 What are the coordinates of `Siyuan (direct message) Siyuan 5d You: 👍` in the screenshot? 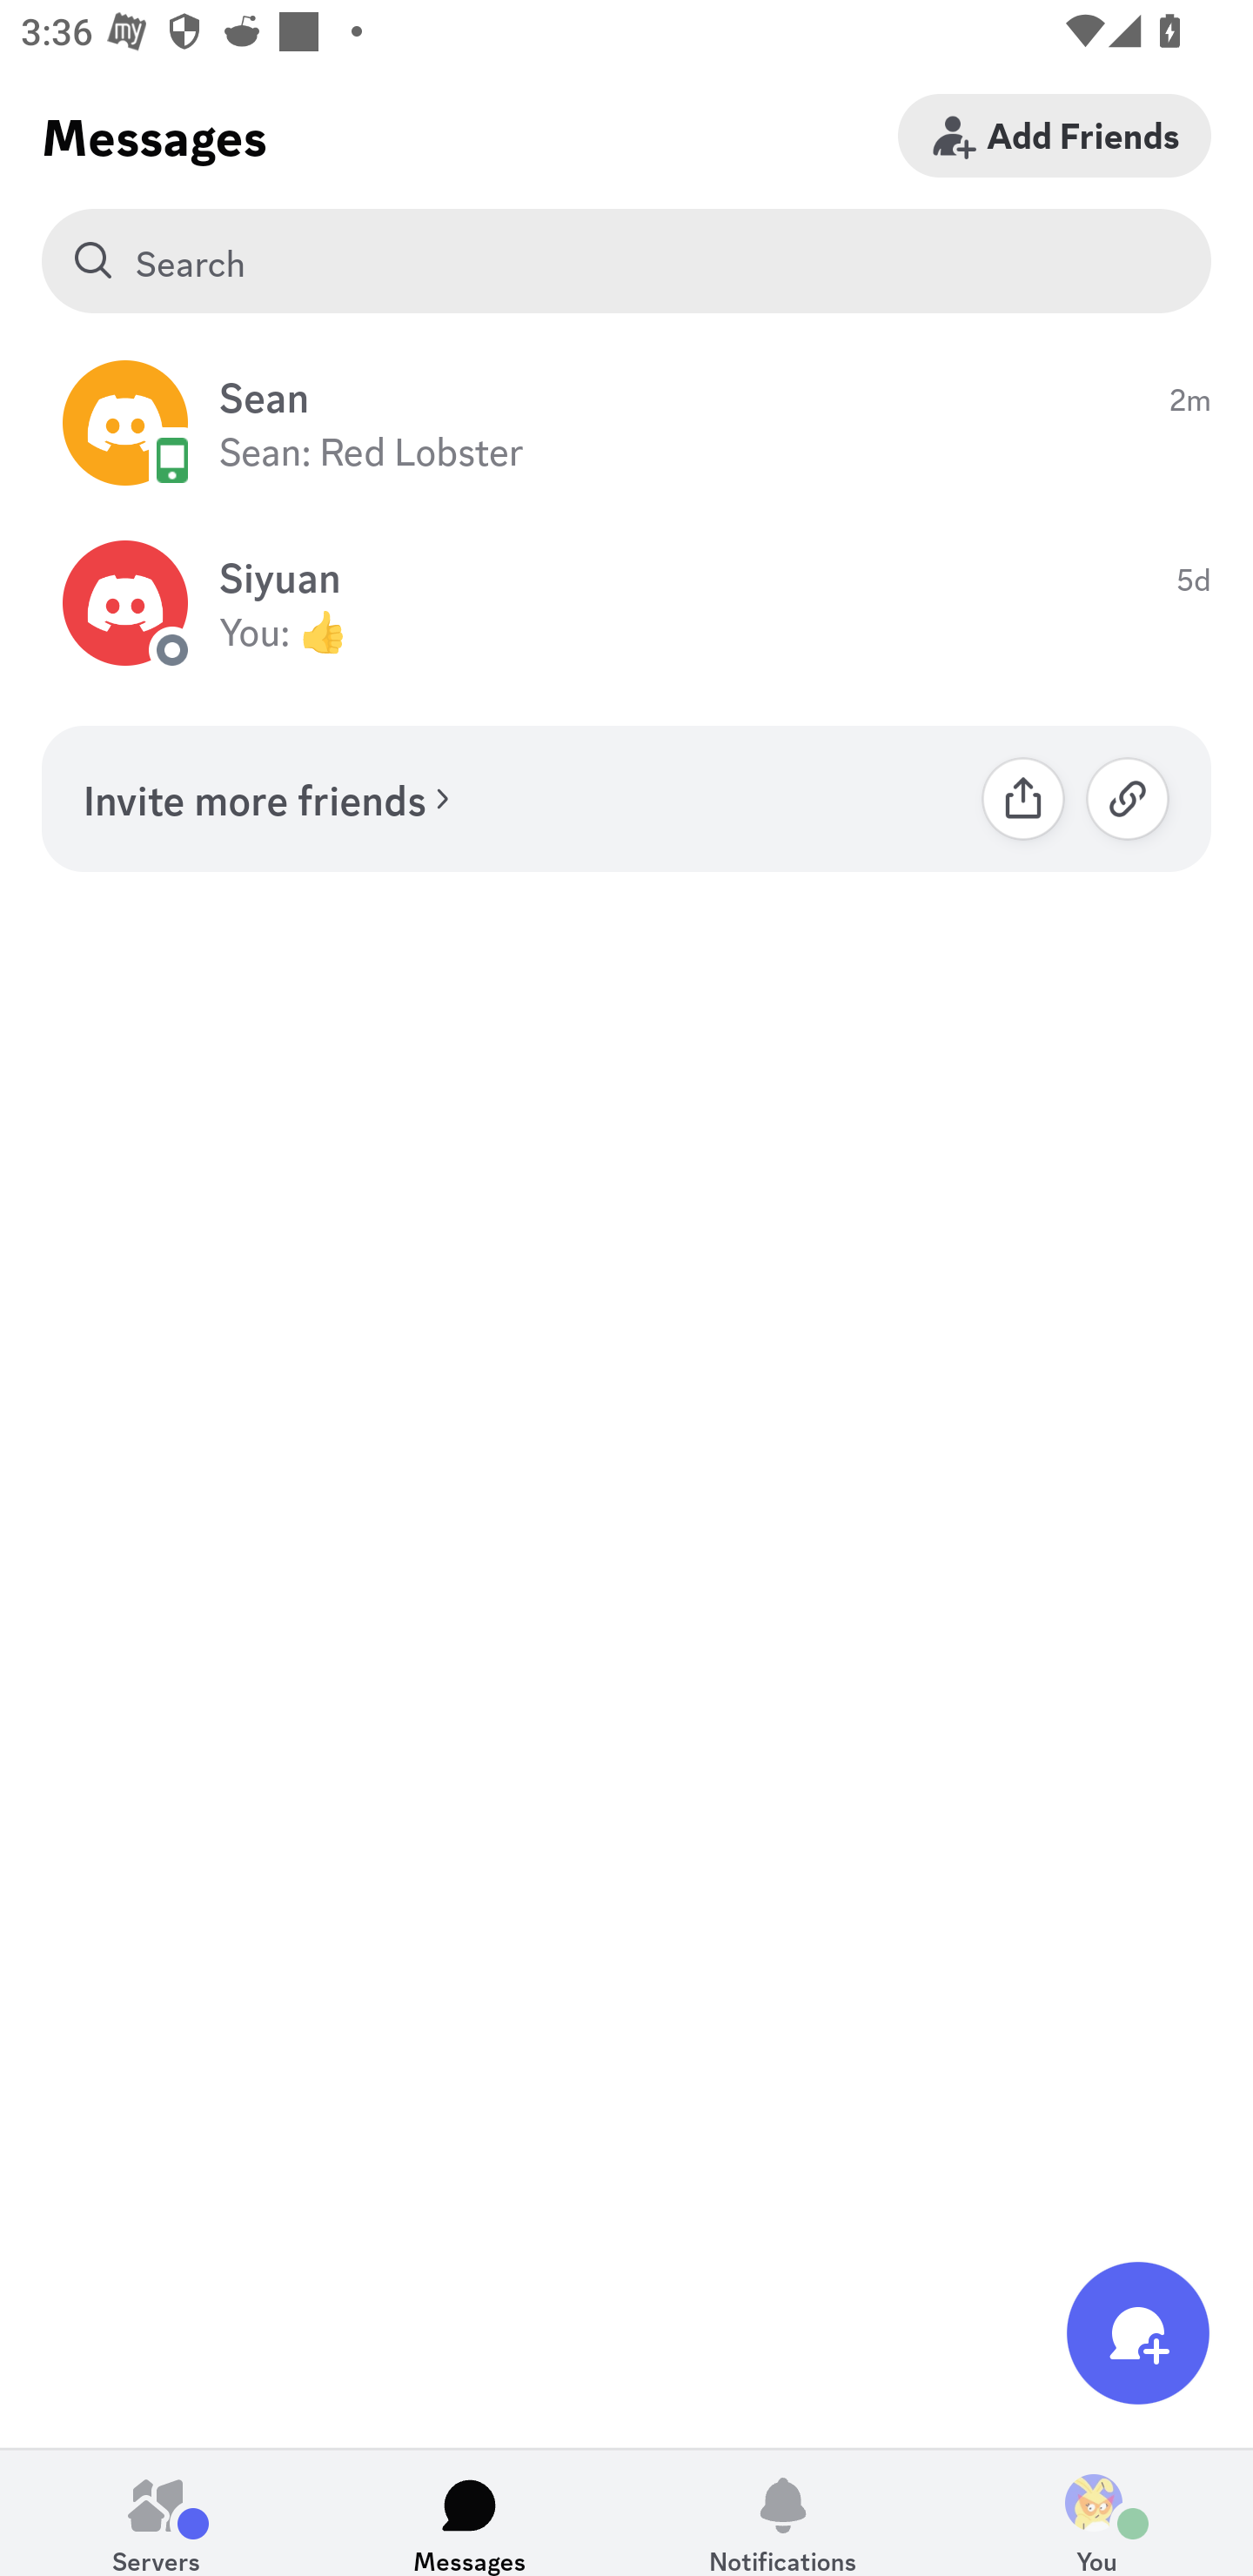 It's located at (626, 604).